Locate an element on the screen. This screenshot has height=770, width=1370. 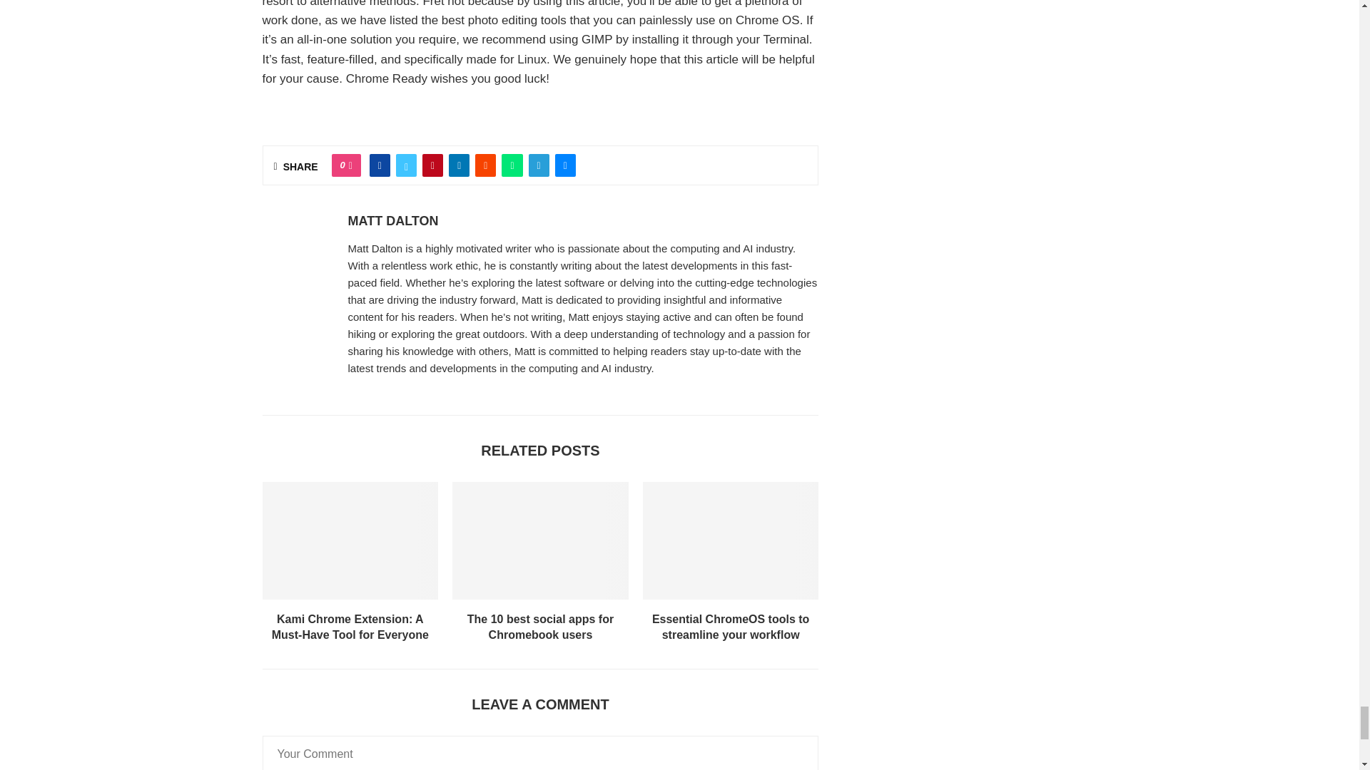
Essential ChromeOS tools to streamline your workflow is located at coordinates (731, 540).